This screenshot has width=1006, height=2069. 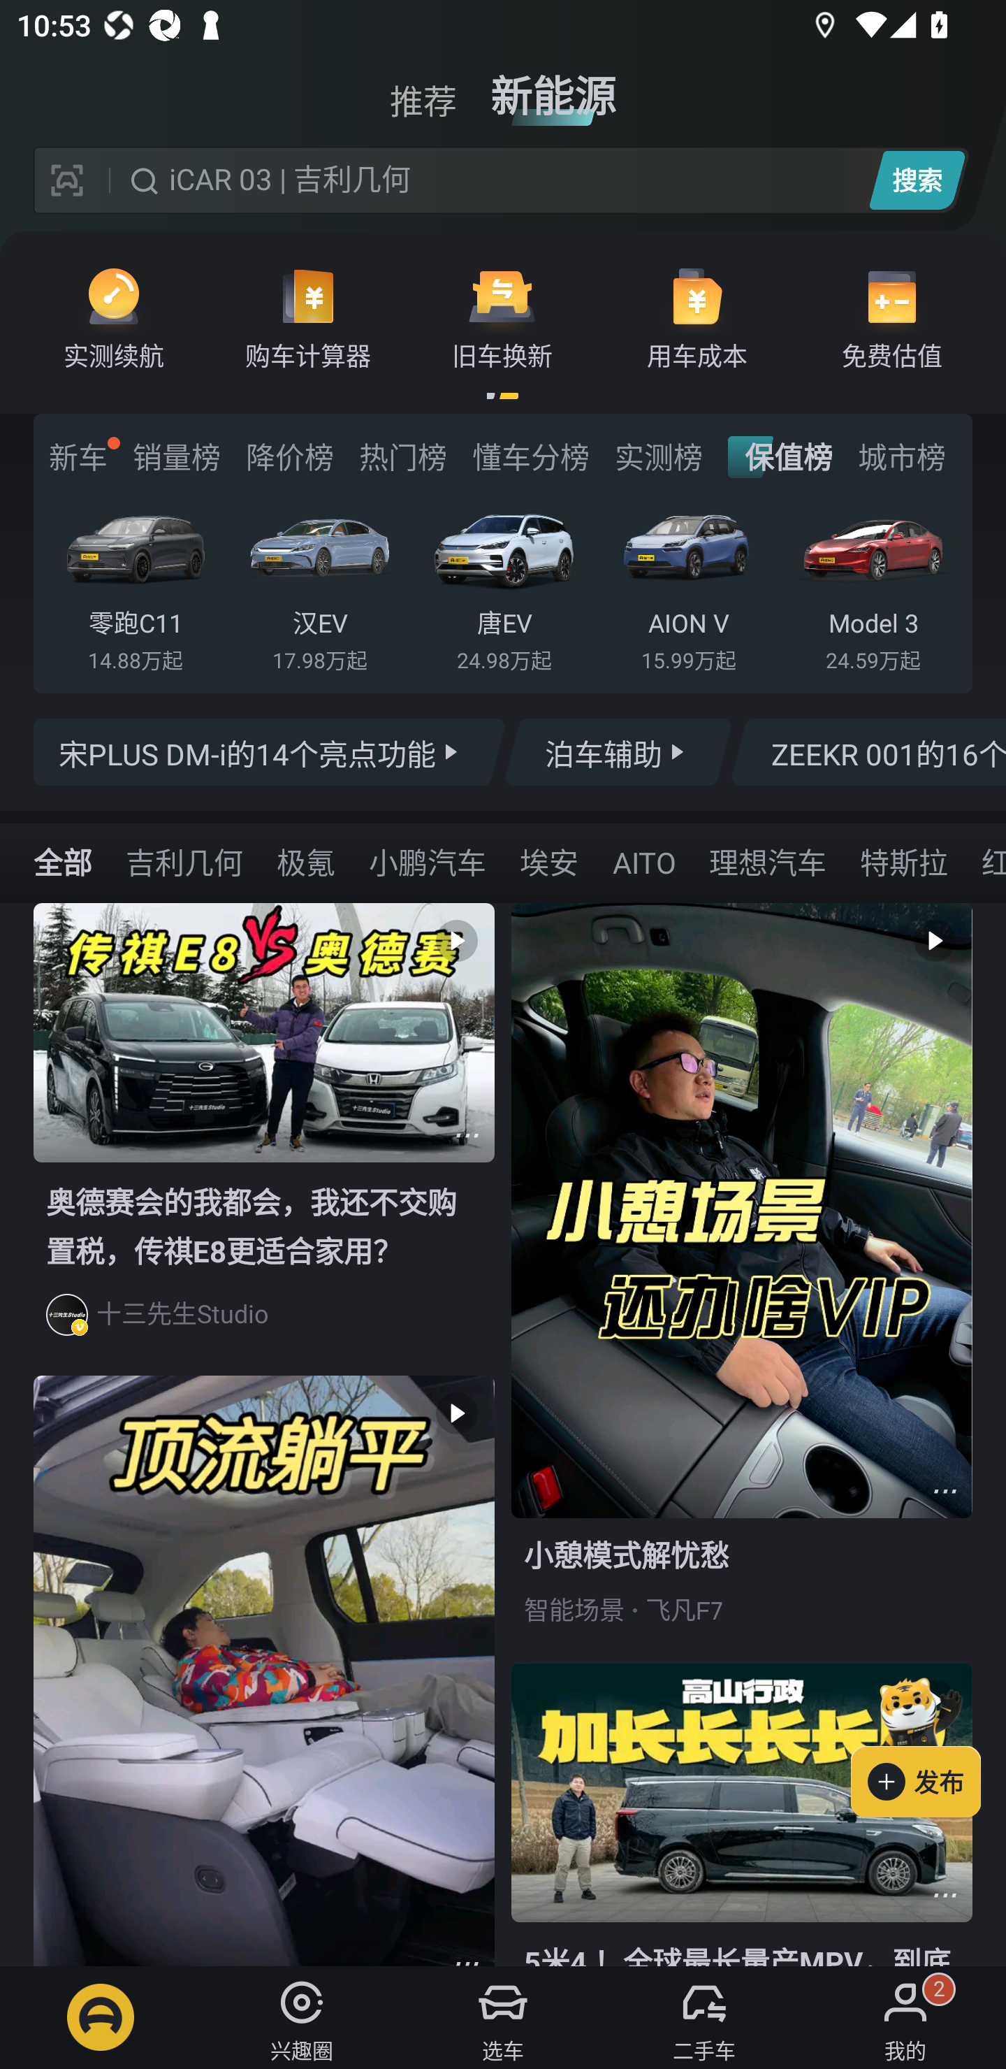 I want to click on 新车, so click(x=78, y=457).